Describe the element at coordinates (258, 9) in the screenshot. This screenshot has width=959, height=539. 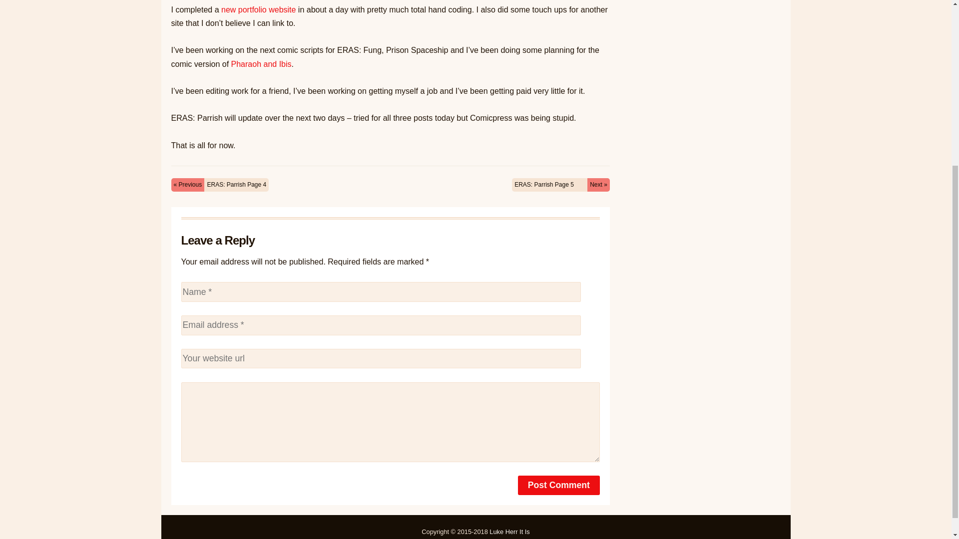
I see `new portfolio website` at that location.